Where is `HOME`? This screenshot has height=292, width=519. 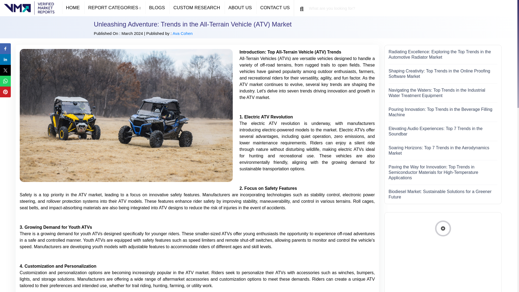
HOME is located at coordinates (72, 8).